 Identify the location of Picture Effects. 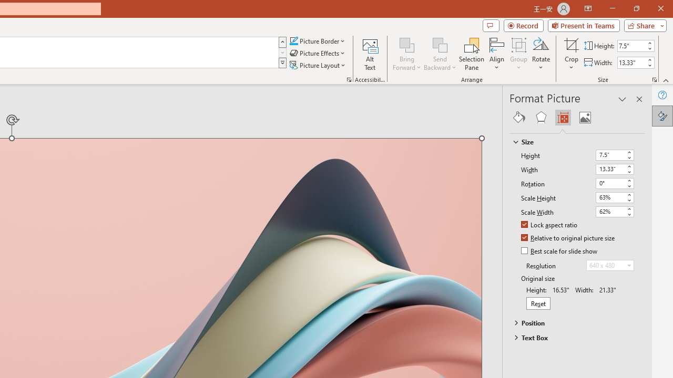
(318, 54).